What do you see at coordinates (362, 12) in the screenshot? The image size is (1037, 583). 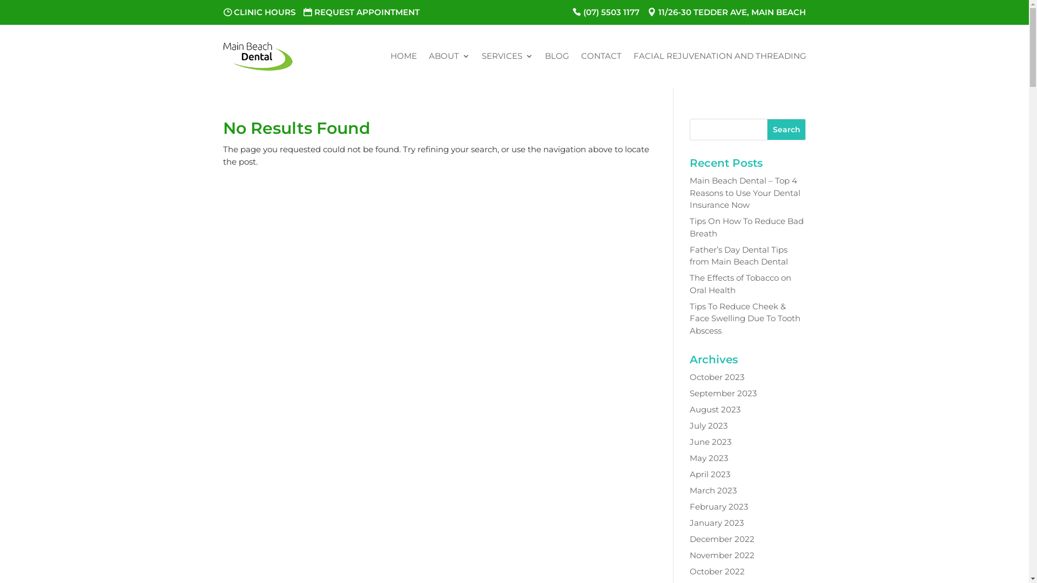 I see `REQUEST APPOINTMENT` at bounding box center [362, 12].